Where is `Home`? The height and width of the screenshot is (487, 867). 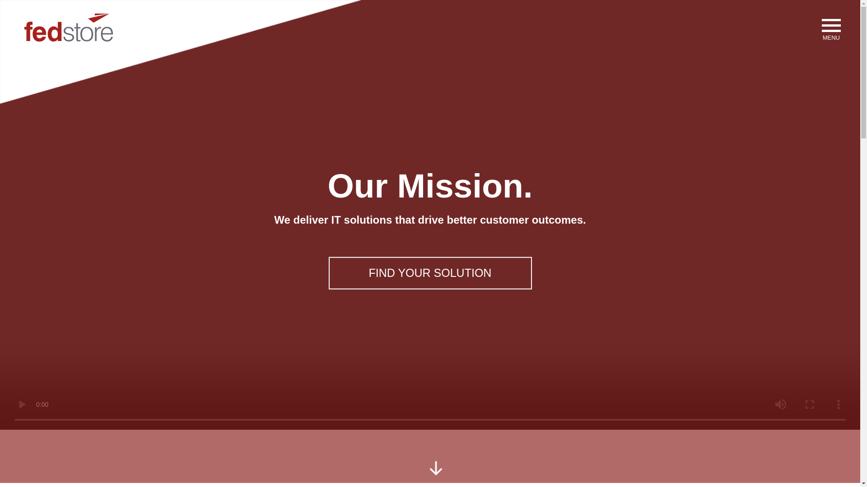 Home is located at coordinates (67, 30).